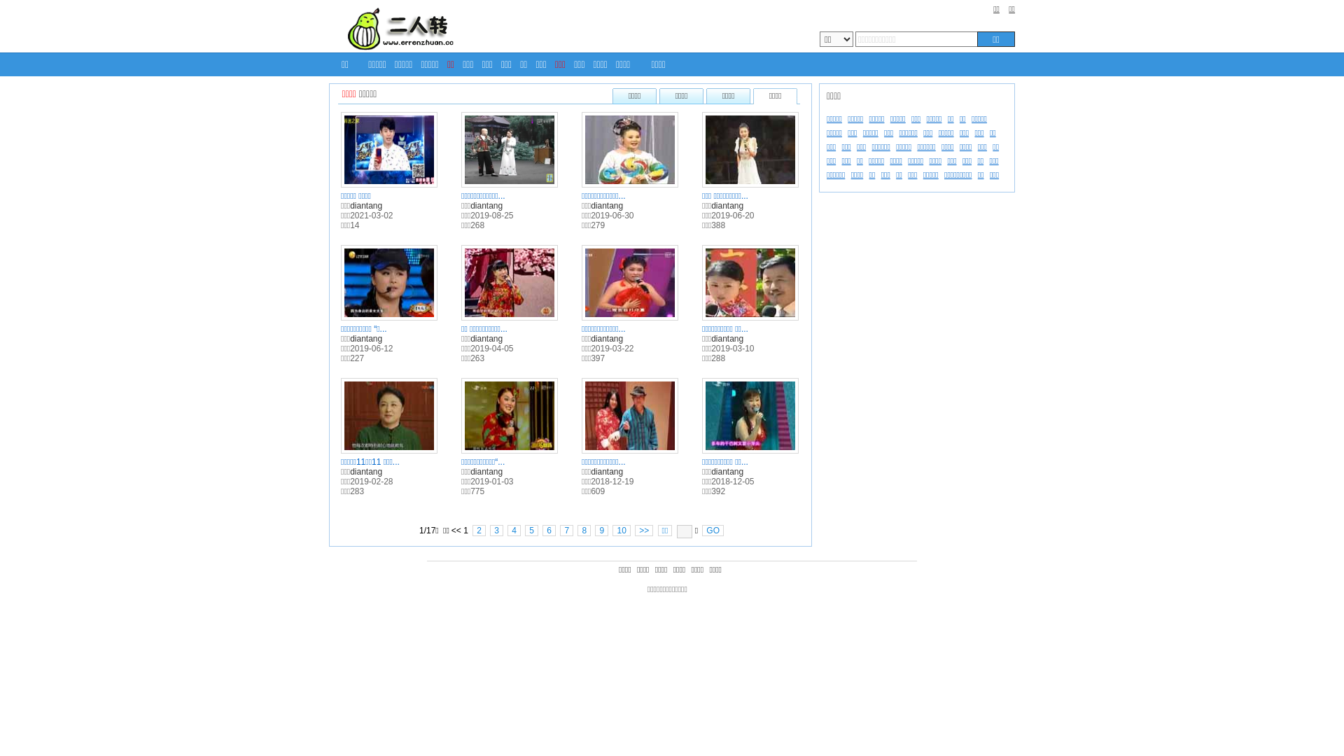  I want to click on diantang, so click(727, 472).